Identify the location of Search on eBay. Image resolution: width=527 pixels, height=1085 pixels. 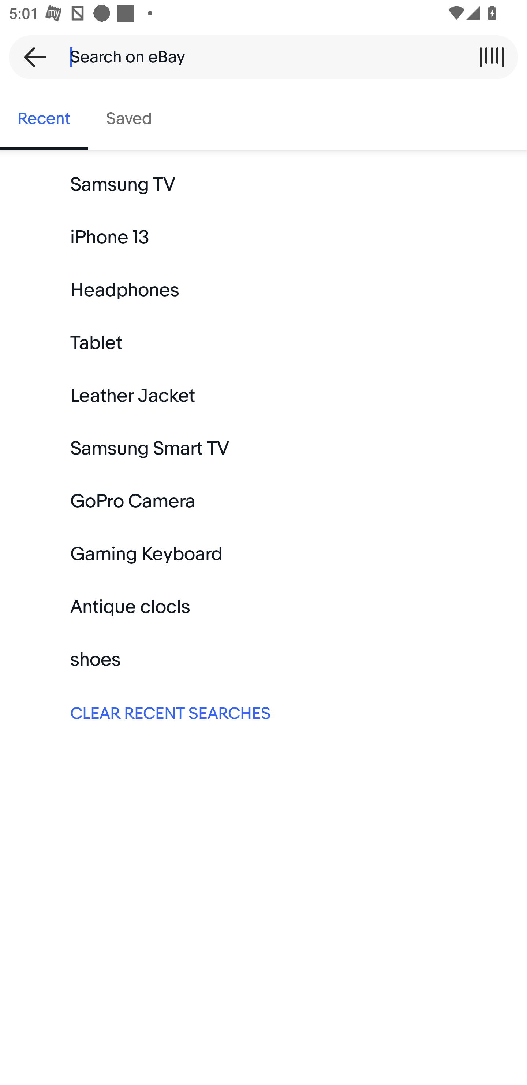
(259, 57).